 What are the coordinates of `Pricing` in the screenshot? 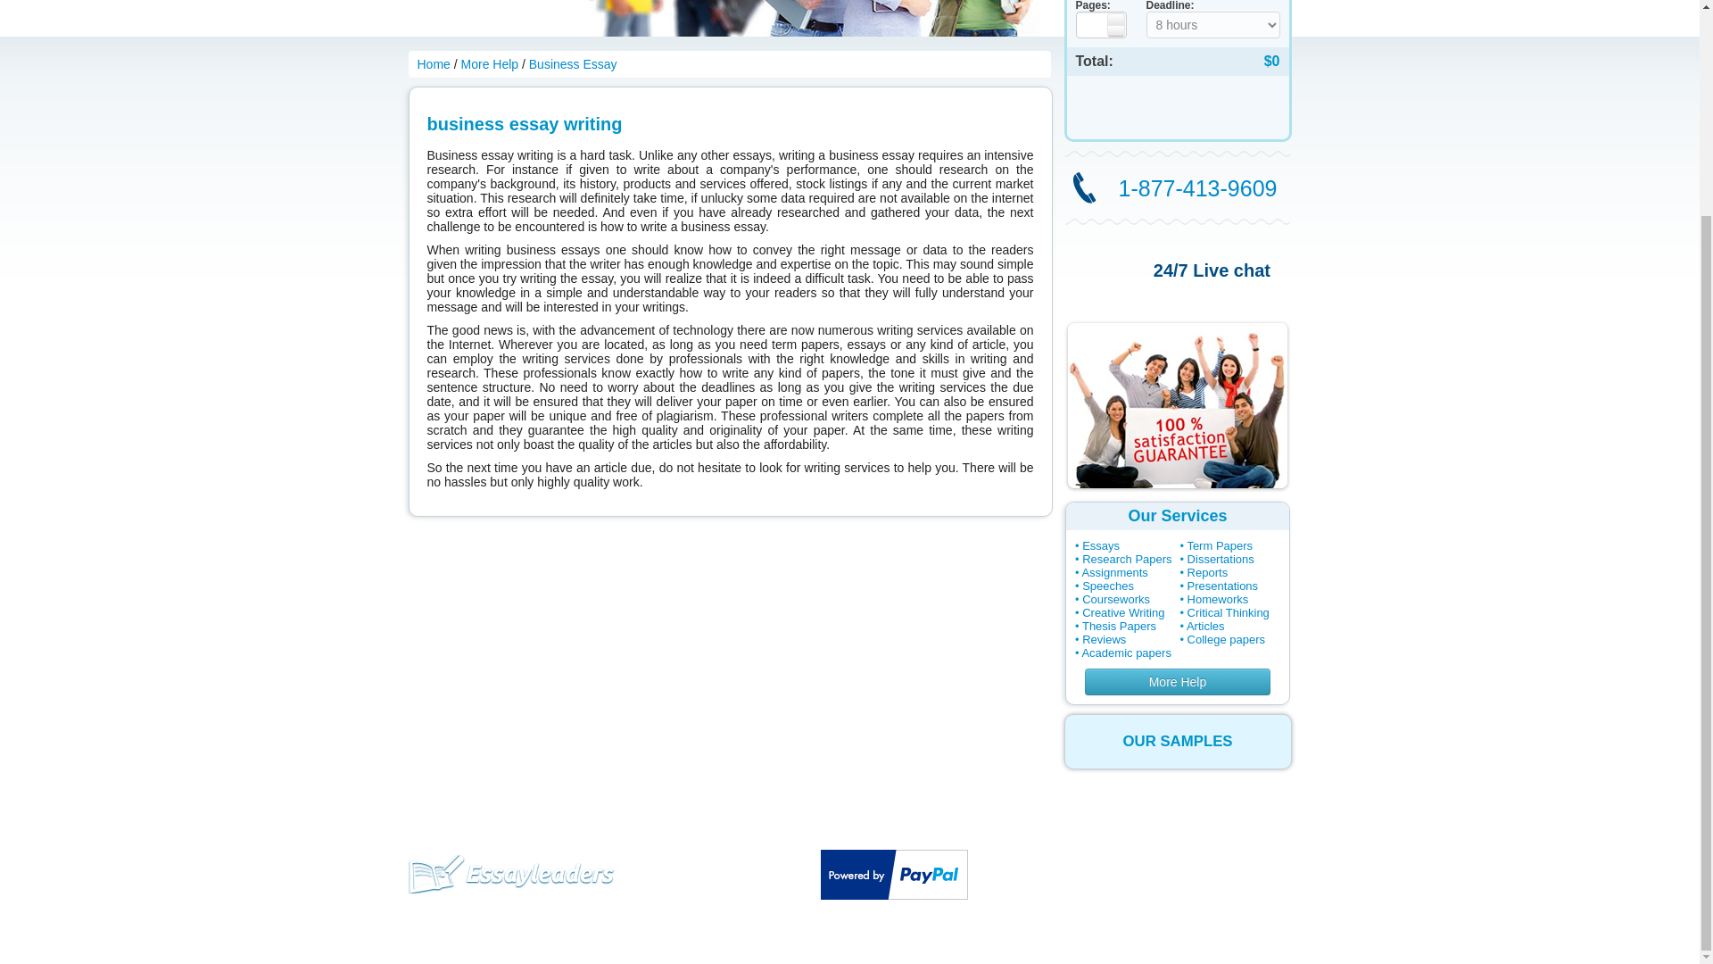 It's located at (520, 807).